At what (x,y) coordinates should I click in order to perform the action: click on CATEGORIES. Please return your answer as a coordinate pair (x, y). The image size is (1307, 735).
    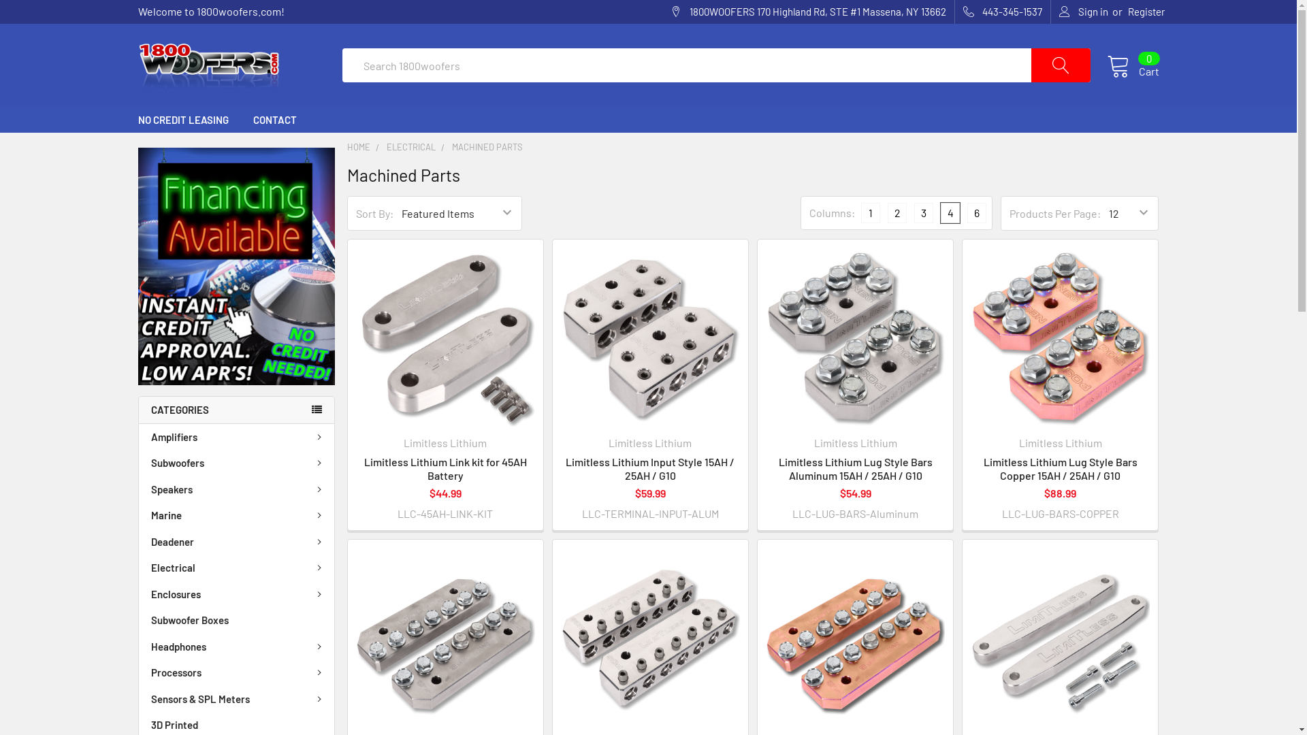
    Looking at the image, I should click on (236, 410).